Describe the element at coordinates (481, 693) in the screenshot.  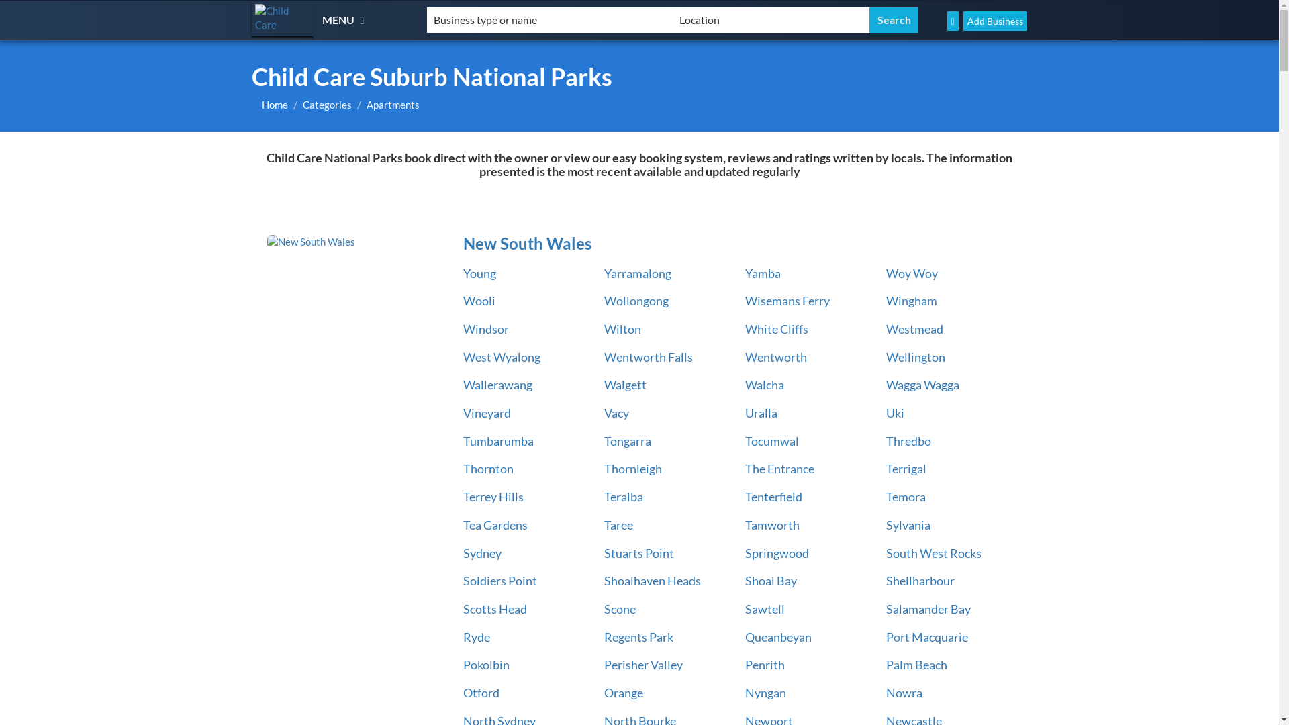
I see `Otford` at that location.